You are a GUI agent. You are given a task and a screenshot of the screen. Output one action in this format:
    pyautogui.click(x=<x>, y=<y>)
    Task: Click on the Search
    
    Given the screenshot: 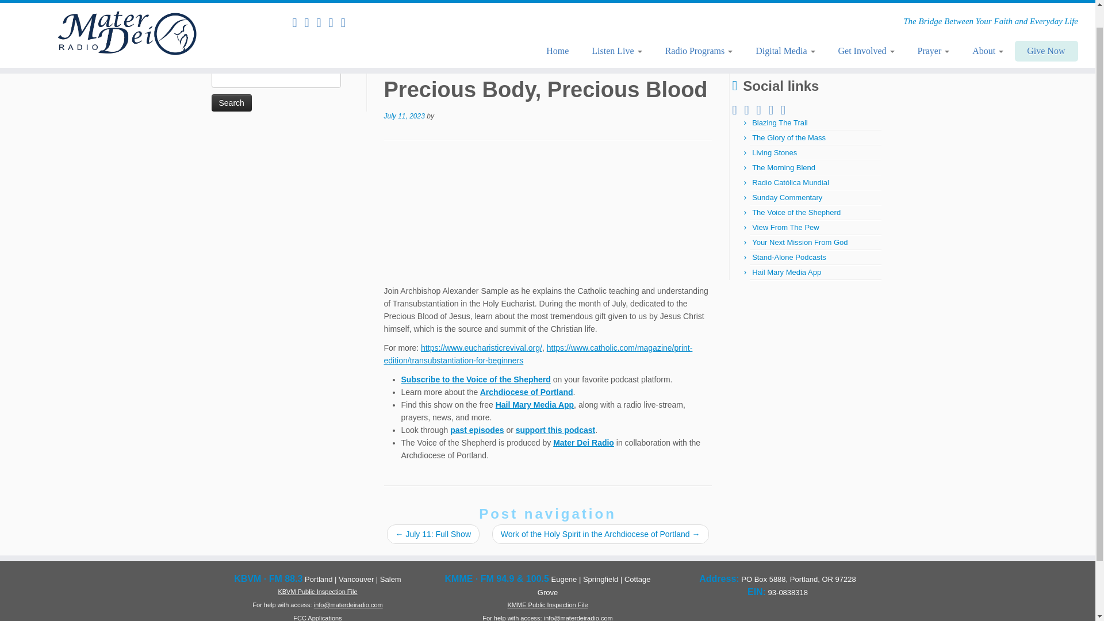 What is the action you would take?
    pyautogui.click(x=231, y=103)
    